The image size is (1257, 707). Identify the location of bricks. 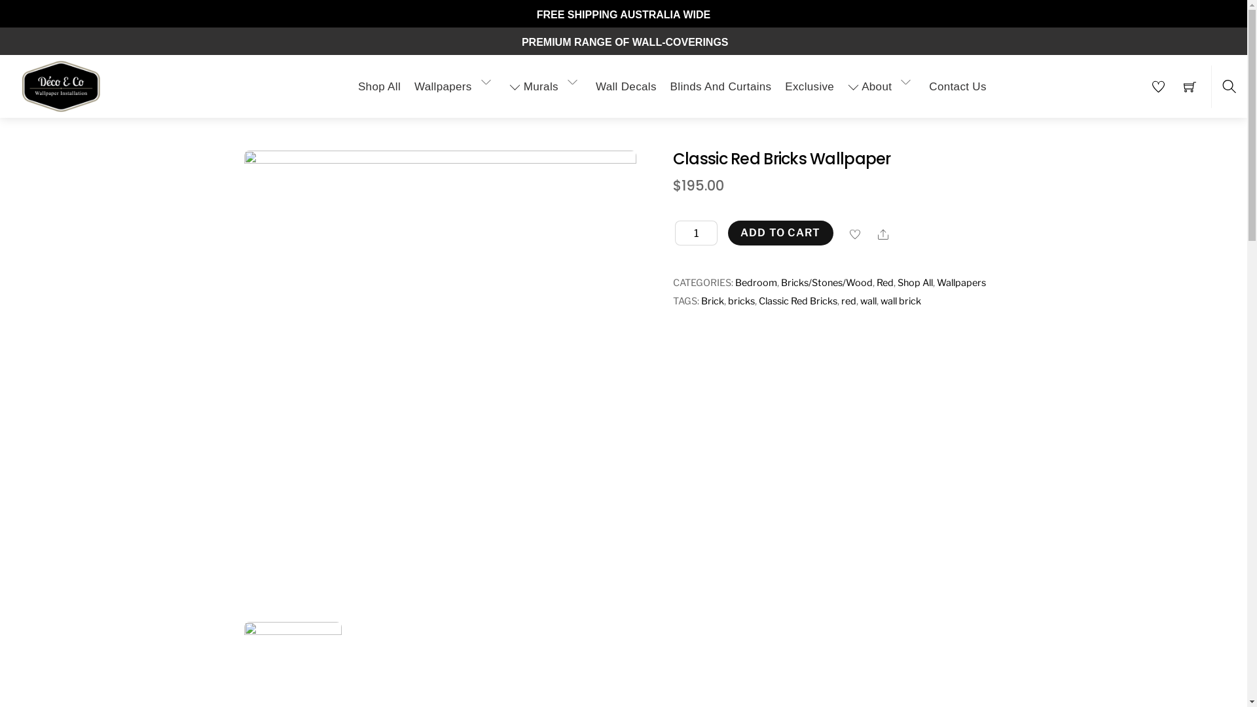
(741, 301).